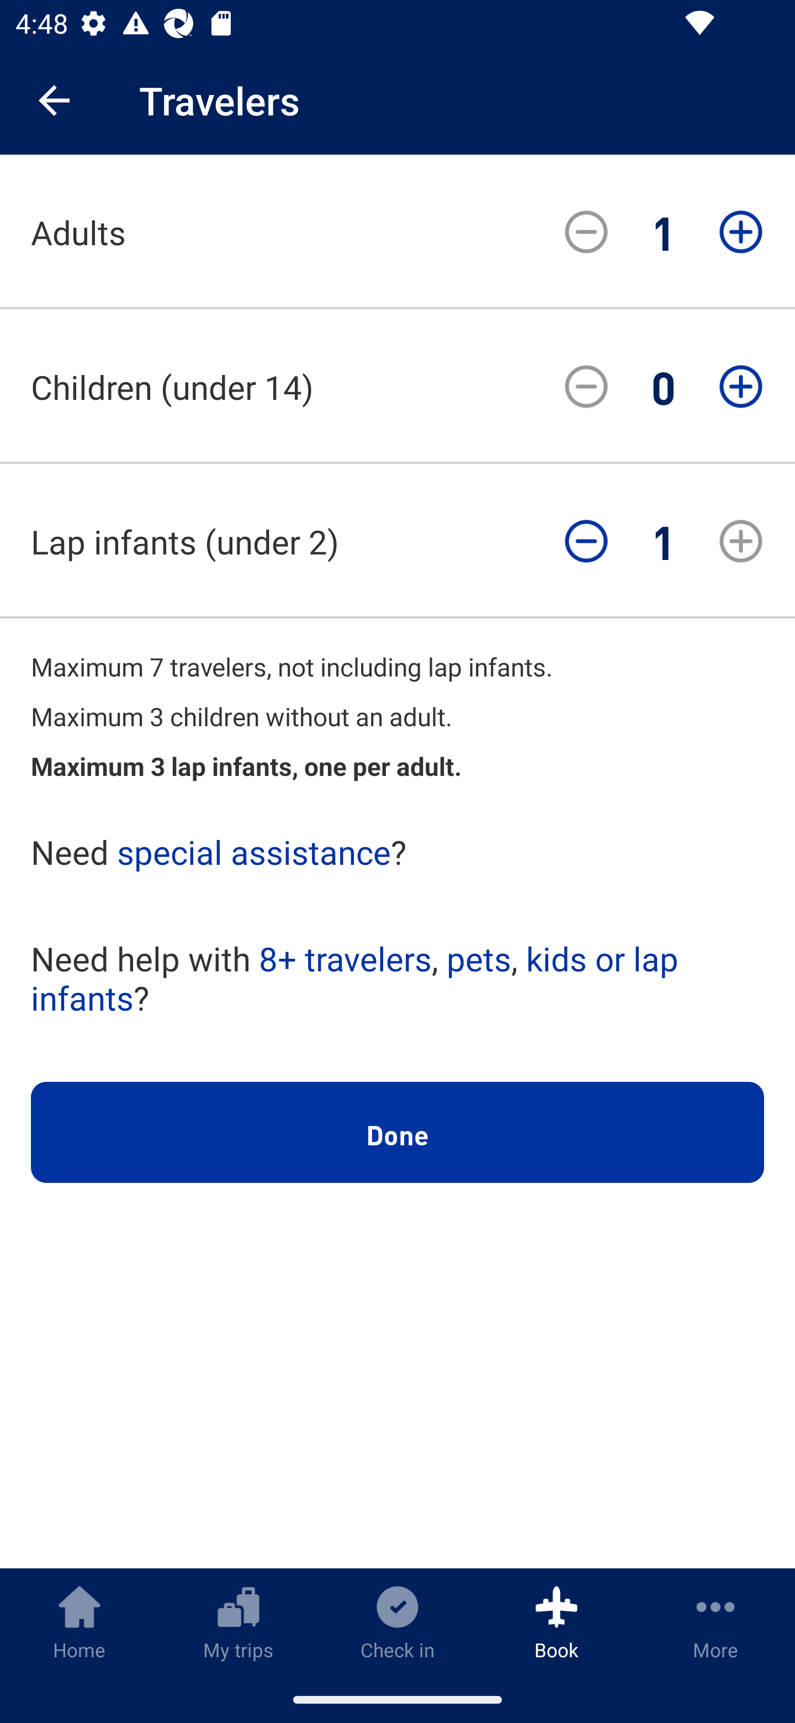  What do you see at coordinates (397, 1622) in the screenshot?
I see `Check in` at bounding box center [397, 1622].